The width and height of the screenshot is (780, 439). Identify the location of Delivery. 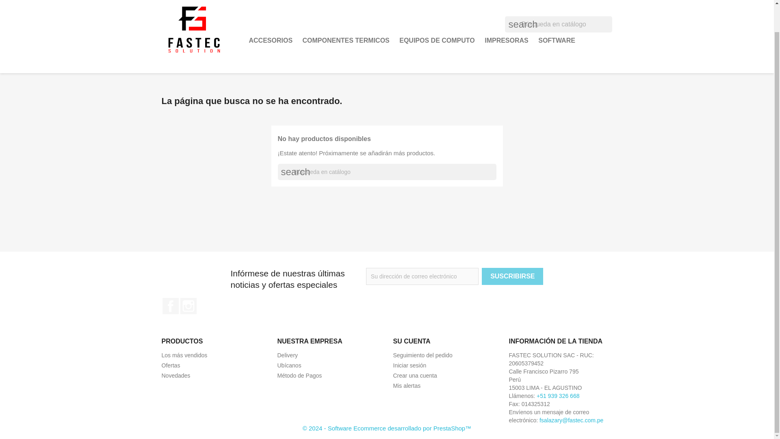
(287, 355).